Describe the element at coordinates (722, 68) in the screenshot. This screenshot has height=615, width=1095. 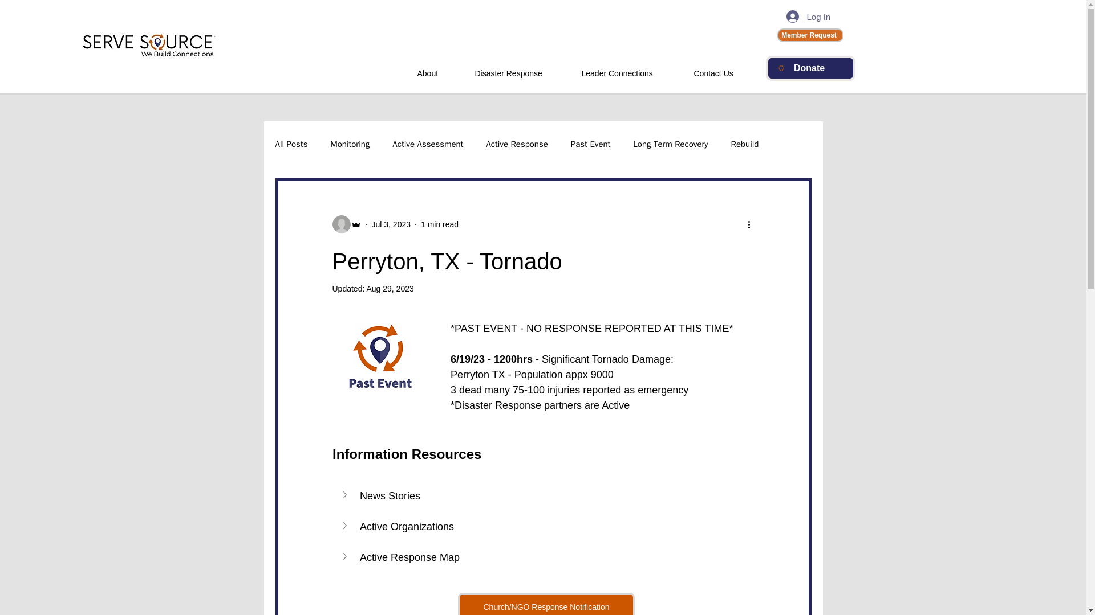
I see `Contact Us` at that location.